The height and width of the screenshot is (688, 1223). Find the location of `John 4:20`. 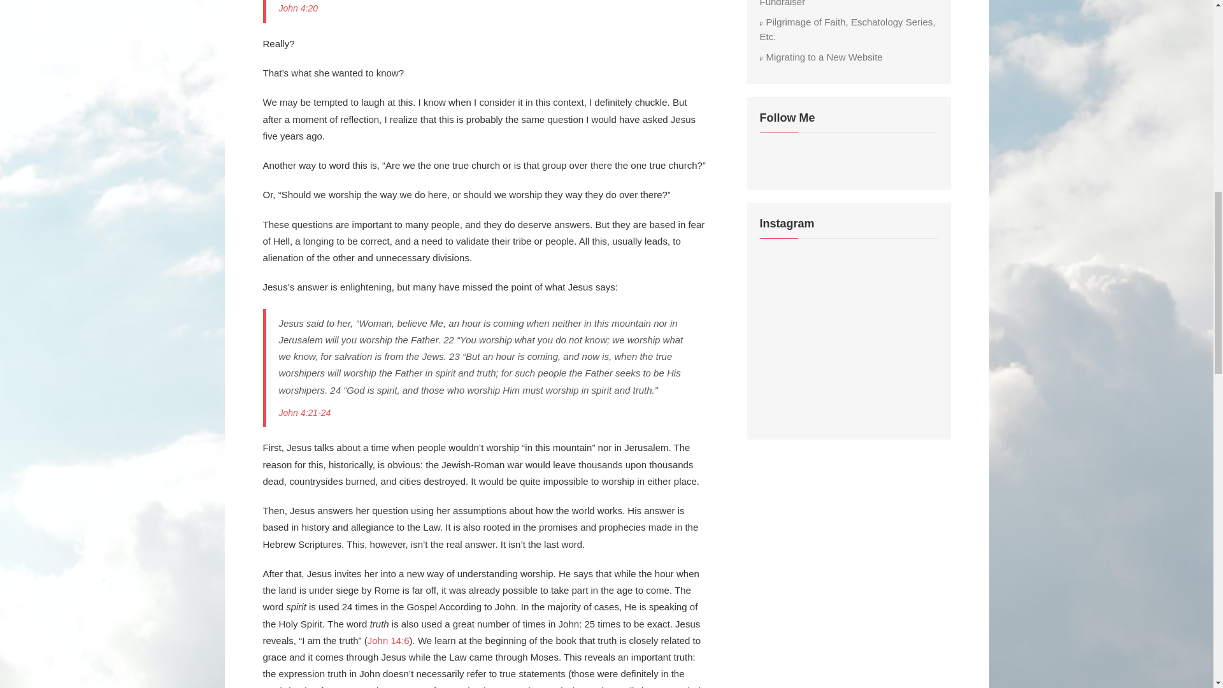

John 4:20 is located at coordinates (298, 8).